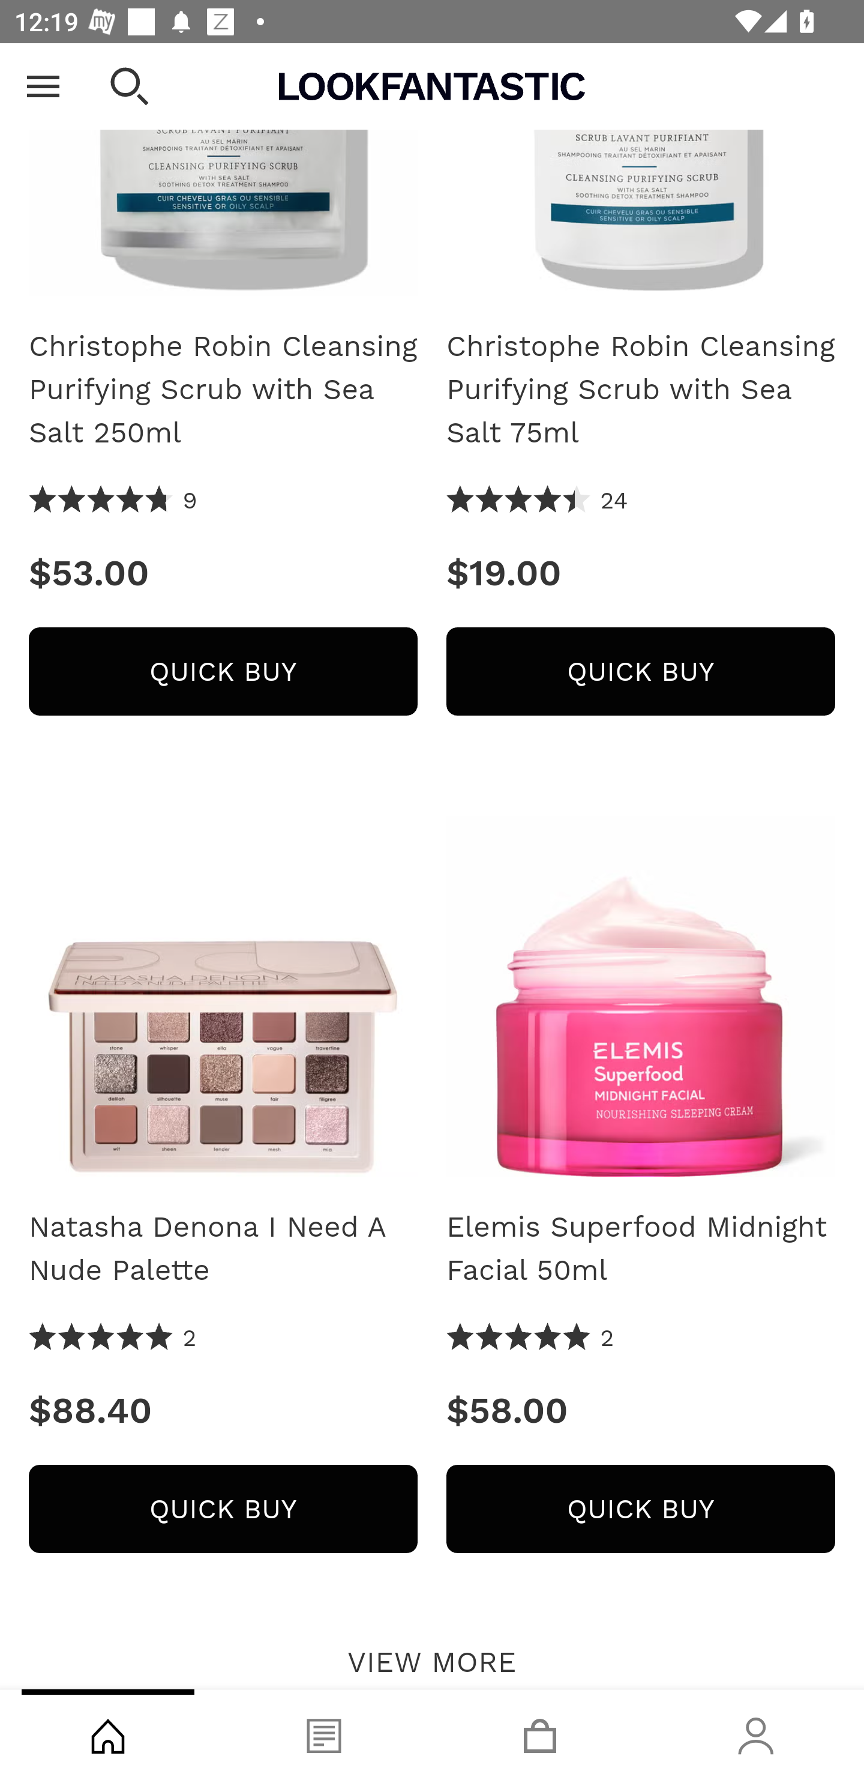 The height and width of the screenshot is (1777, 864). What do you see at coordinates (540, 1733) in the screenshot?
I see `Basket, tab, 3 of 4` at bounding box center [540, 1733].